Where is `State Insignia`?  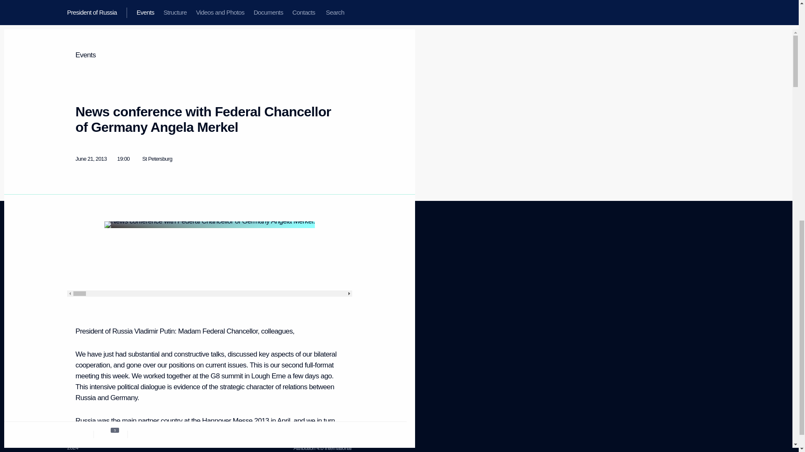 State Insignia is located at coordinates (158, 293).